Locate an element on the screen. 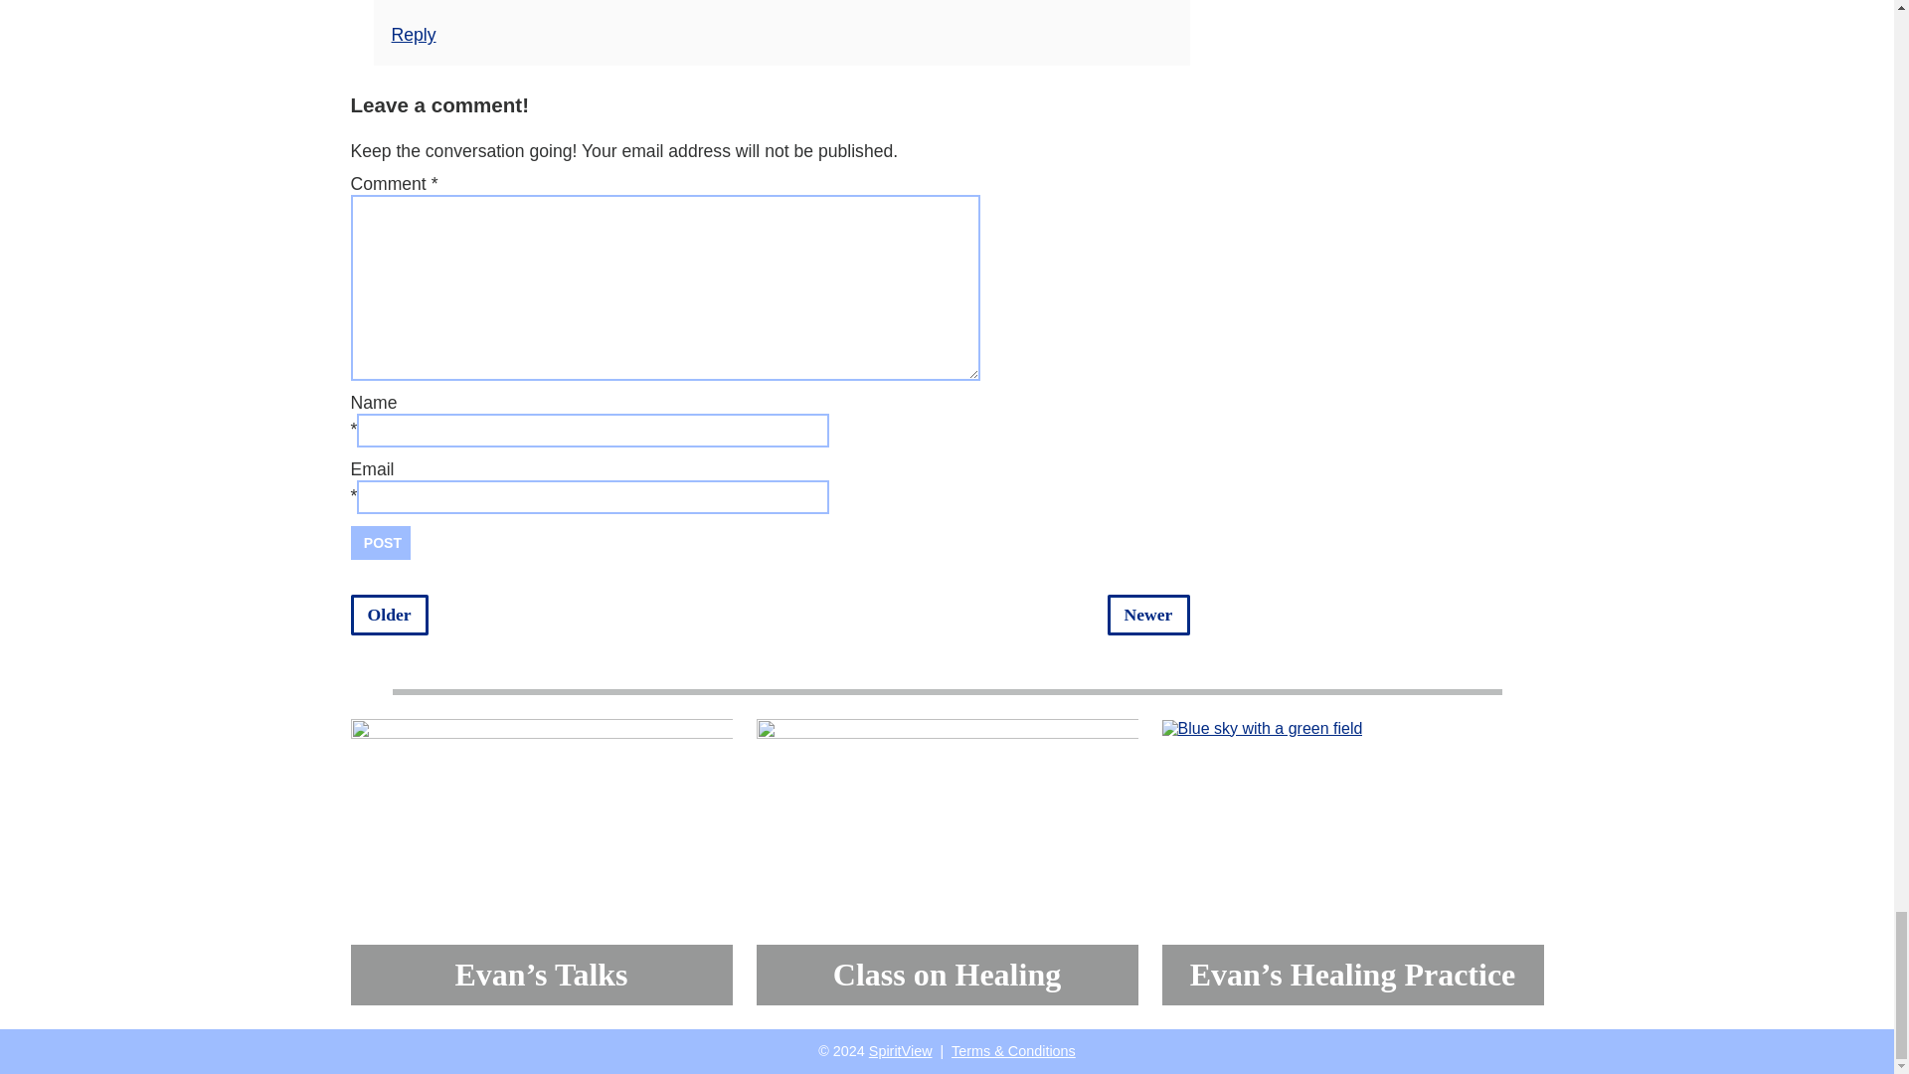 This screenshot has width=1909, height=1074. Evan's Healing Practice is located at coordinates (1261, 728).